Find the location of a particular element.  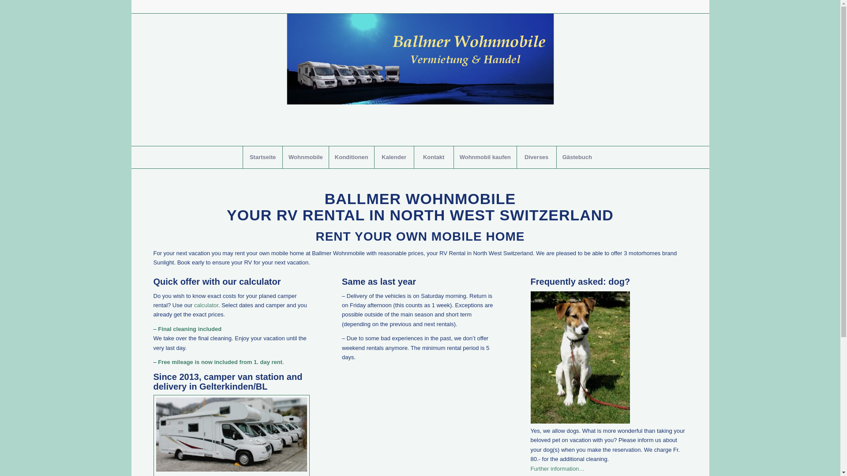

Wohnmobile is located at coordinates (305, 157).